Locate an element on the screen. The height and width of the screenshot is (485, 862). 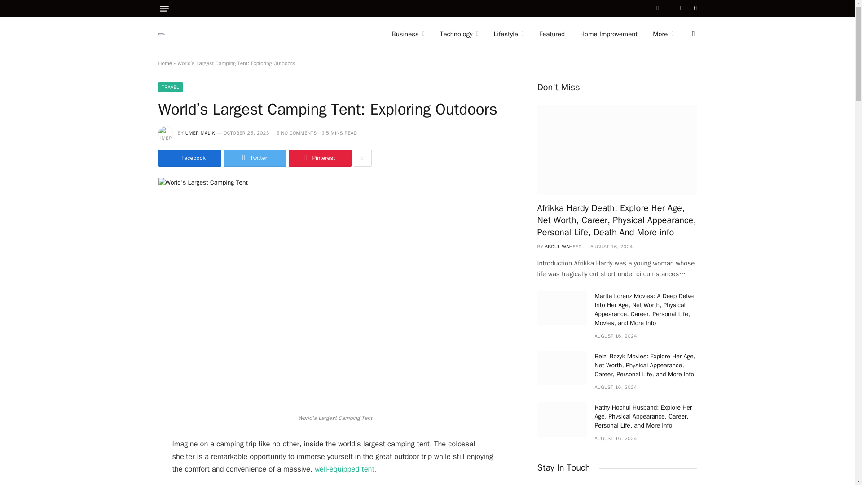
Show More Social Sharing is located at coordinates (362, 158).